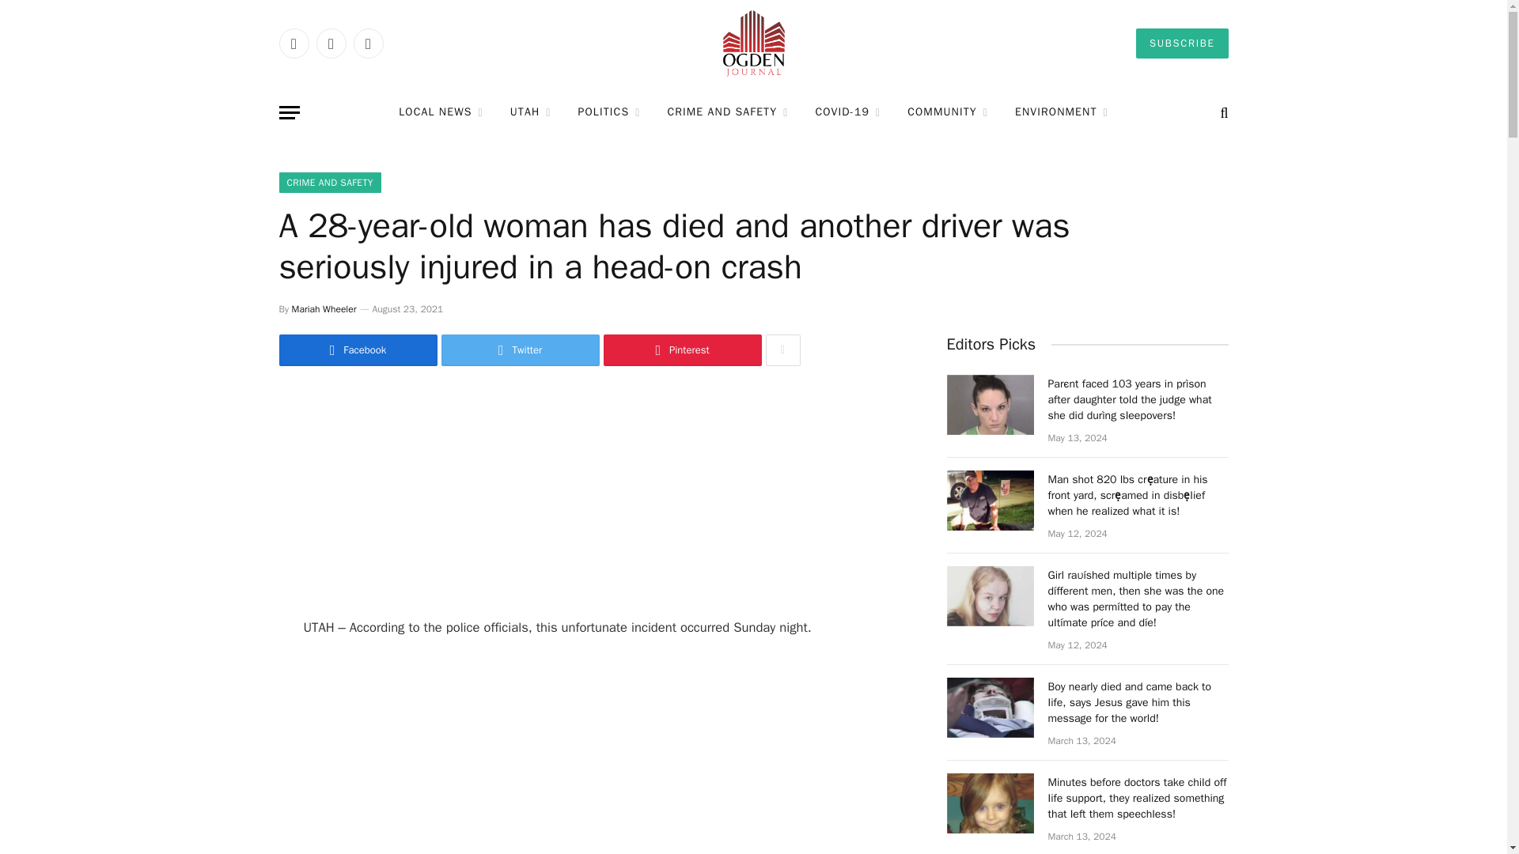 The image size is (1519, 854). I want to click on Facebook, so click(293, 43).